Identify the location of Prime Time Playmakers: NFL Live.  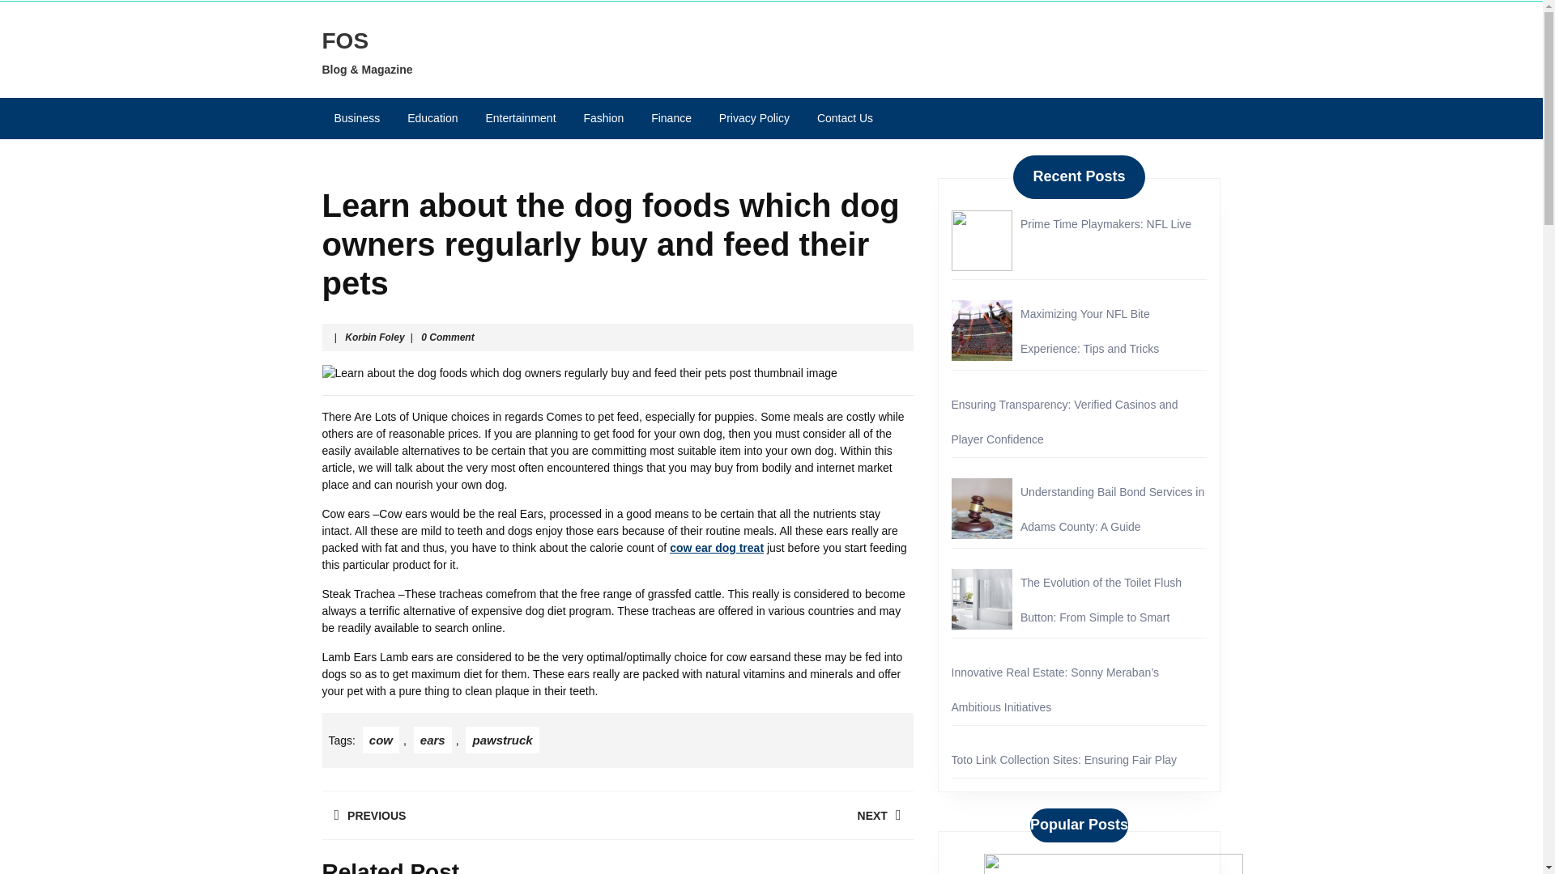
(1105, 223).